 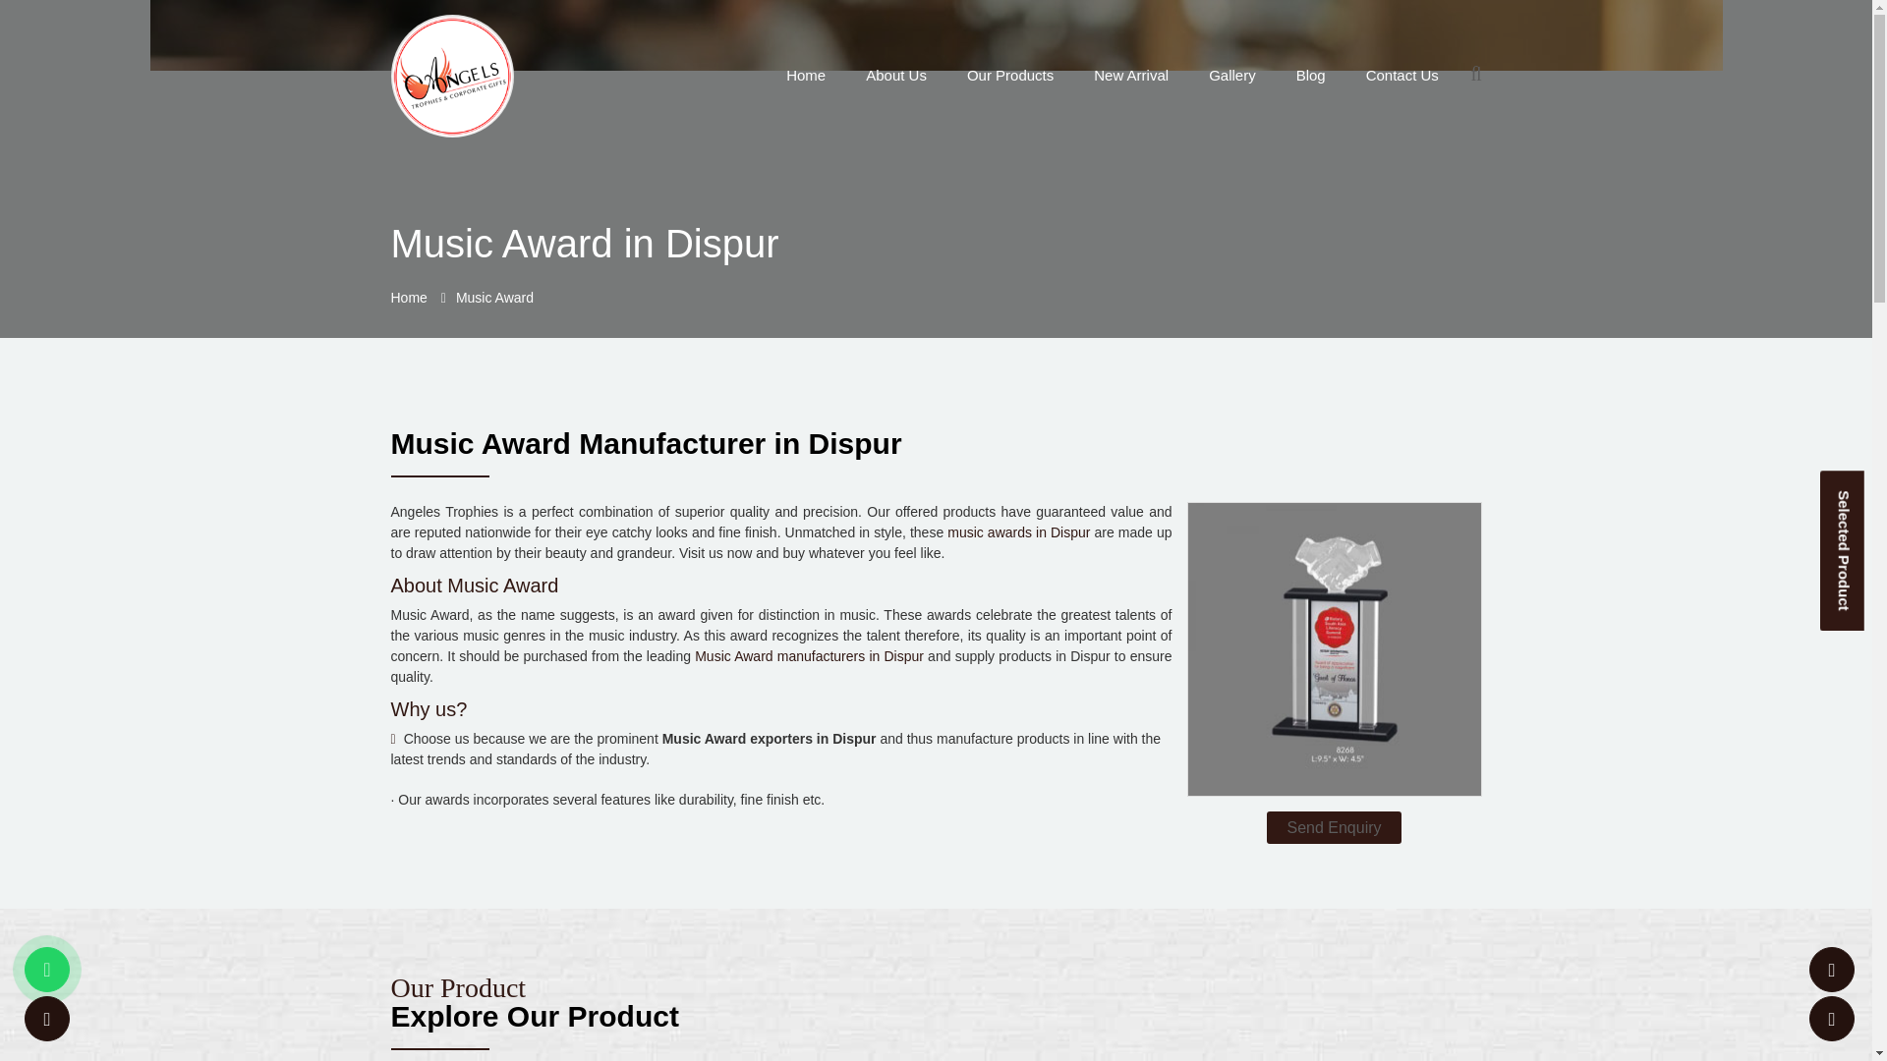 I want to click on Trophies Manufacturers in Dispur, so click(x=1009, y=75).